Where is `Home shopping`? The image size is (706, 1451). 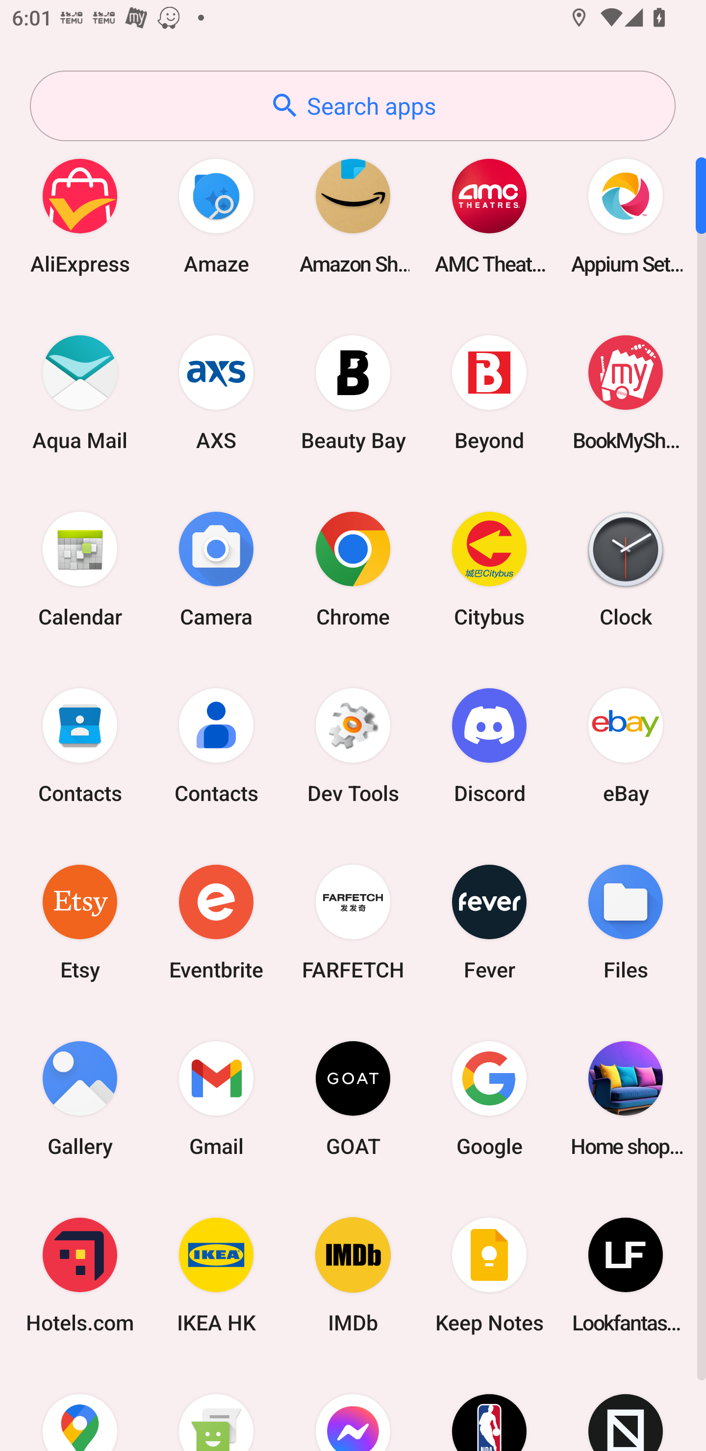 Home shopping is located at coordinates (626, 1098).